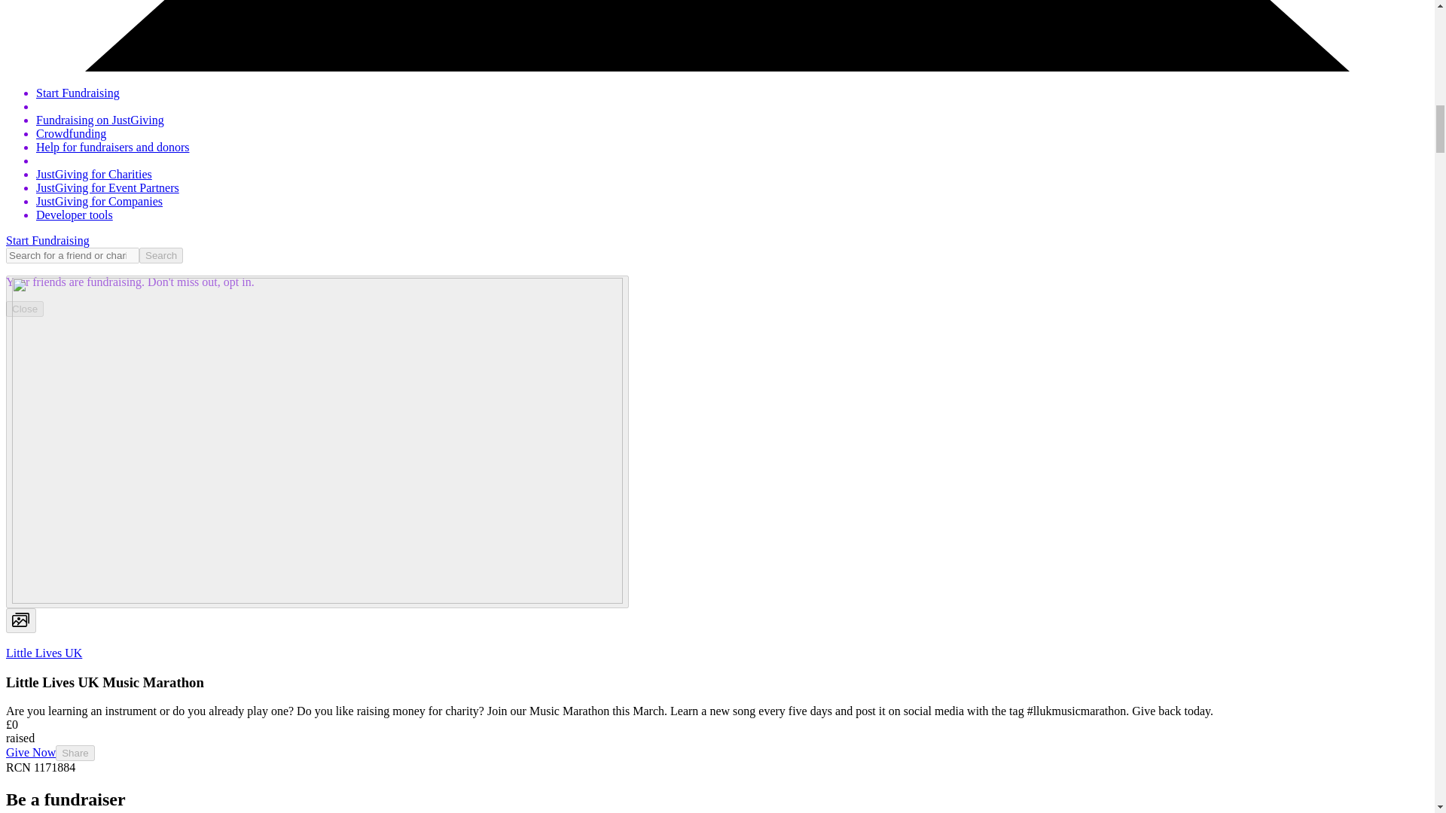 Image resolution: width=1446 pixels, height=813 pixels. I want to click on Little Lives UK, so click(44, 652).